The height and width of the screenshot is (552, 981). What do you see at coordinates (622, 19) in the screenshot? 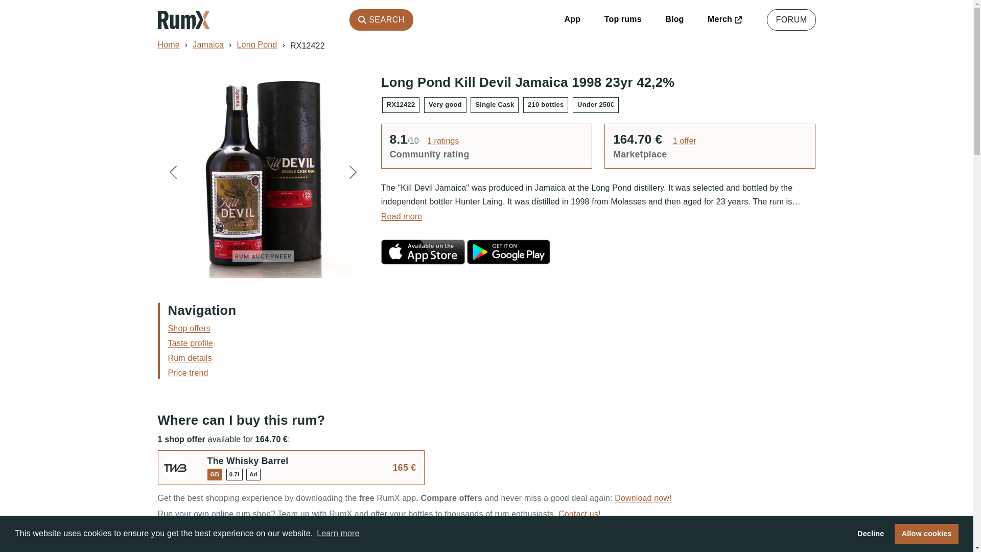
I see `Top rums` at bounding box center [622, 19].